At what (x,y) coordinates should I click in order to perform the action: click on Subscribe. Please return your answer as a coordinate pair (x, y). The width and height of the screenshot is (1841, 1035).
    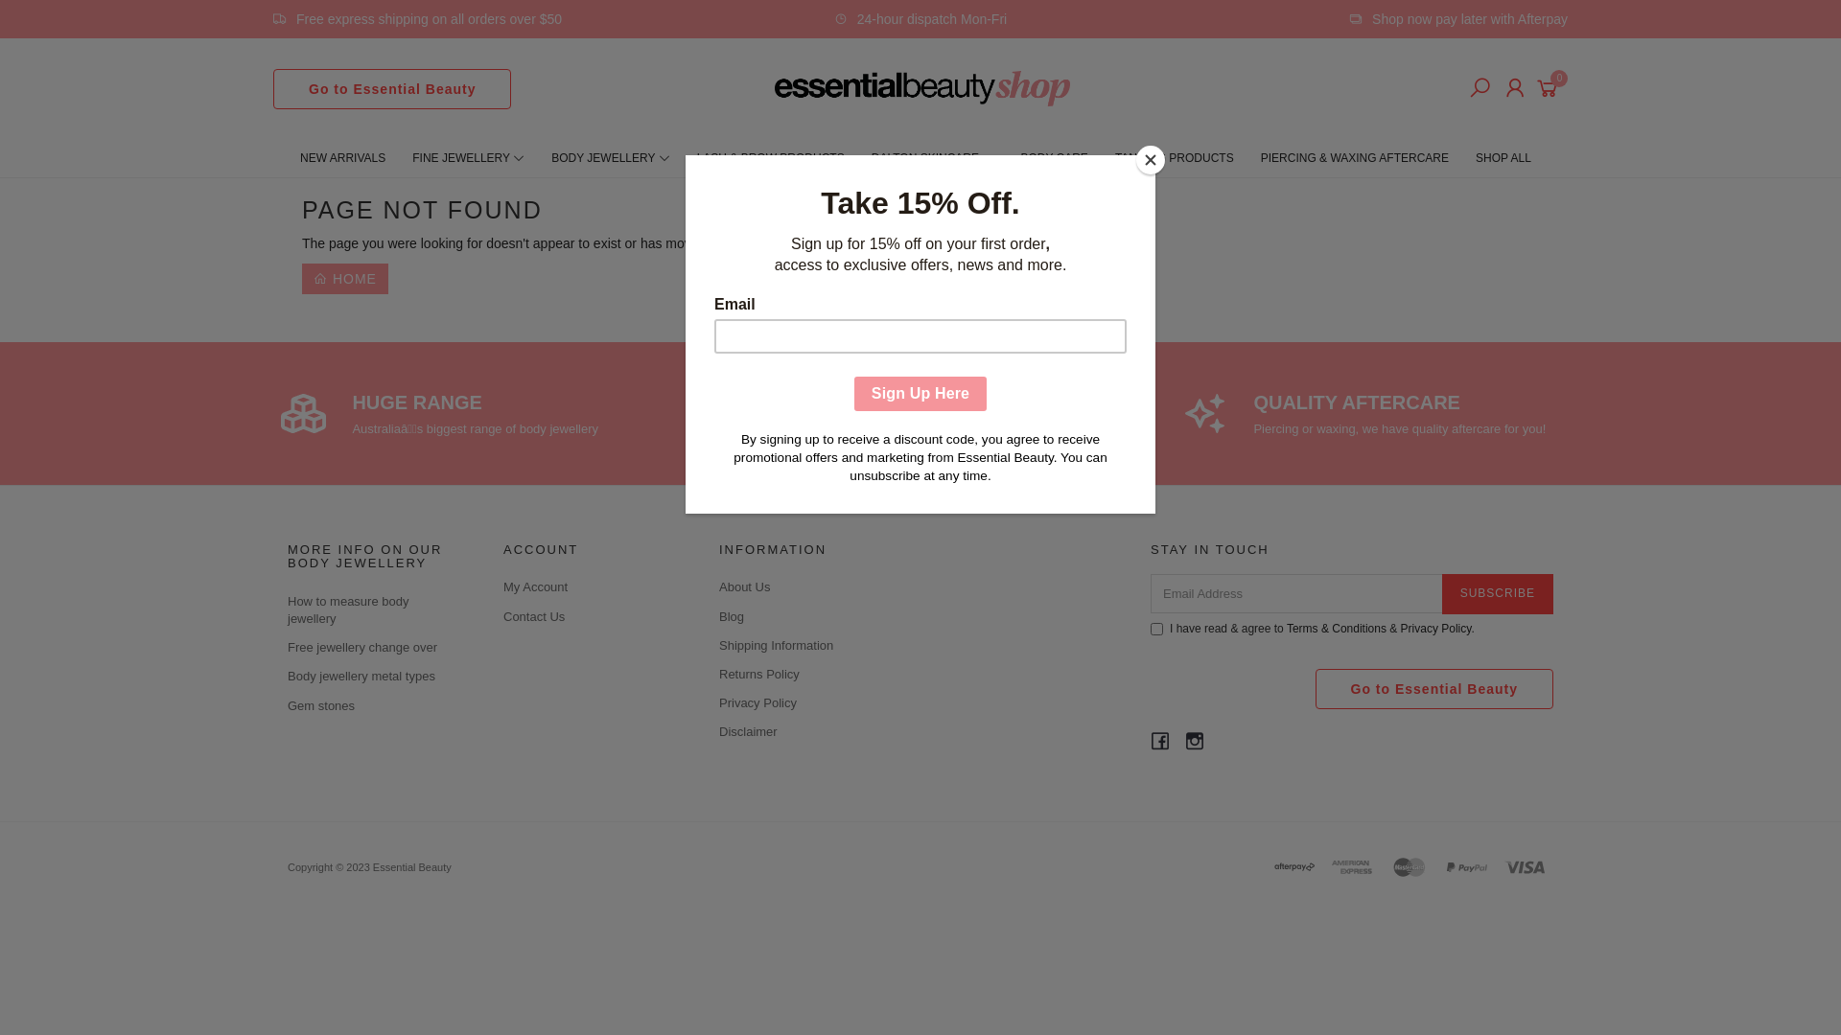
    Looking at the image, I should click on (1498, 594).